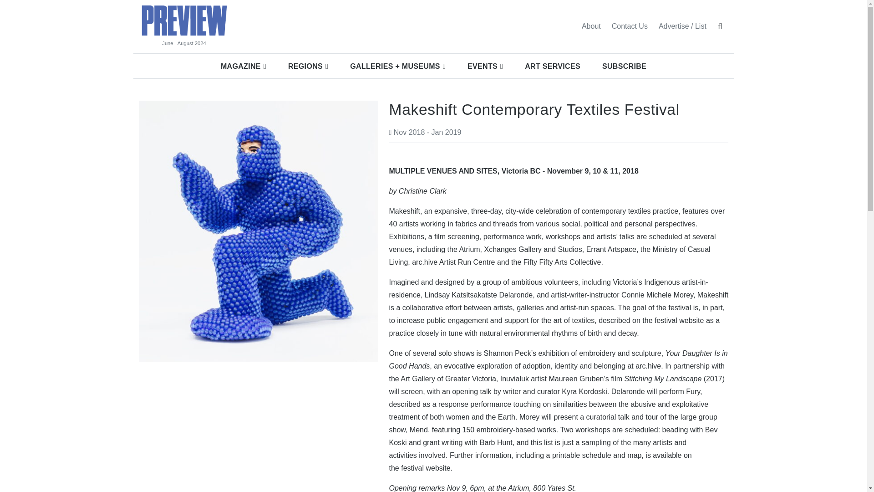 Image resolution: width=874 pixels, height=492 pixels. I want to click on Contact Us, so click(630, 26).